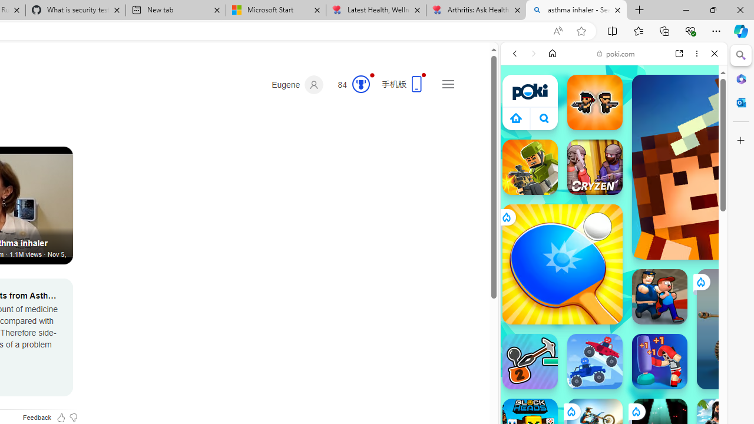  Describe the element at coordinates (297, 85) in the screenshot. I see `Eugene` at that location.